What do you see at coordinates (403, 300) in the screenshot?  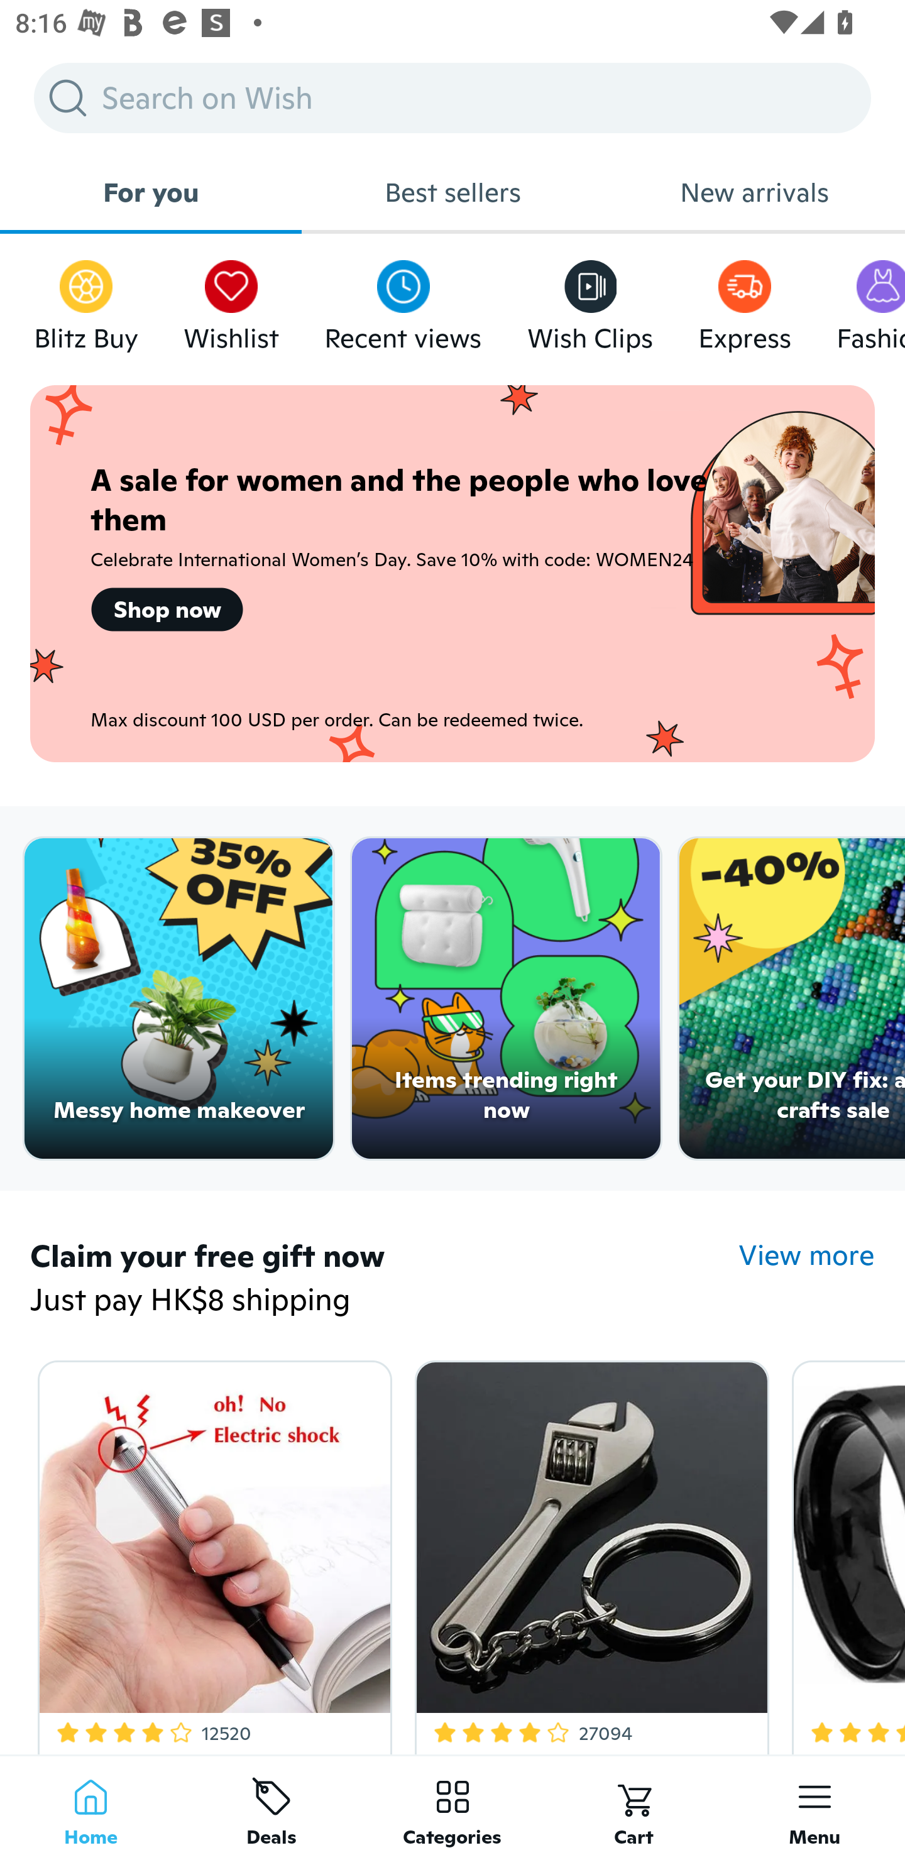 I see `Recent views` at bounding box center [403, 300].